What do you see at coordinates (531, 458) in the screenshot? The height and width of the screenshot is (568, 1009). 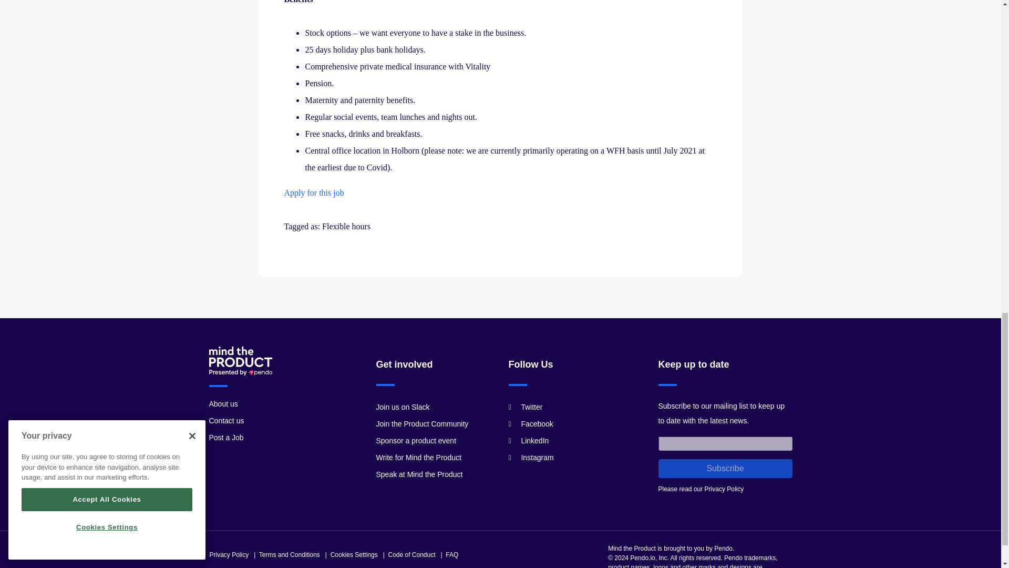 I see `Instagram` at bounding box center [531, 458].